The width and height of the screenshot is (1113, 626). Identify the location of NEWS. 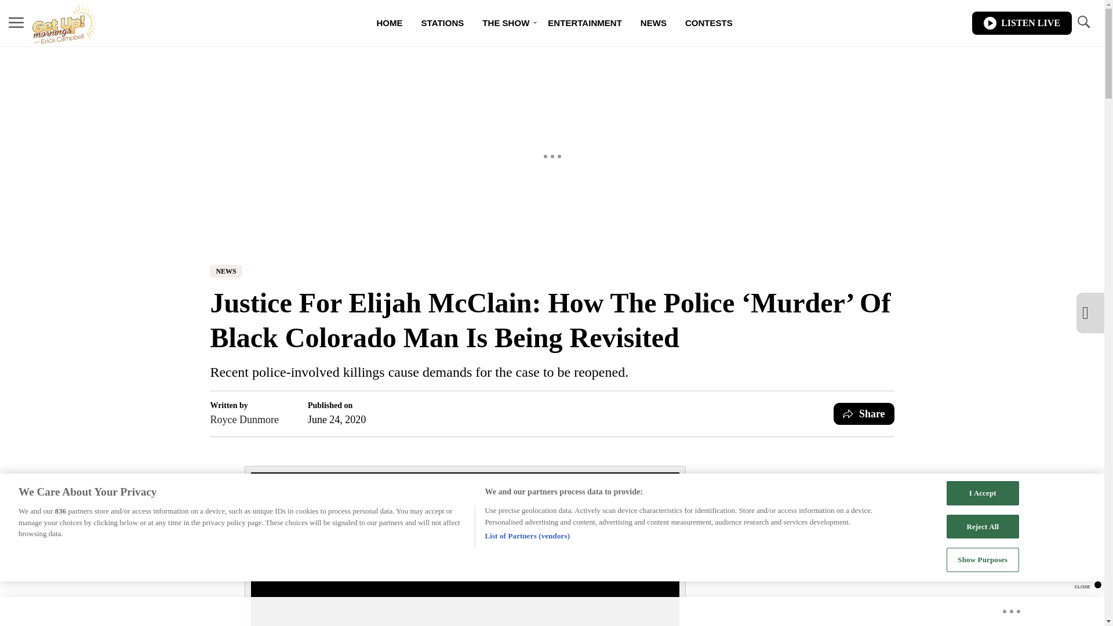
(653, 23).